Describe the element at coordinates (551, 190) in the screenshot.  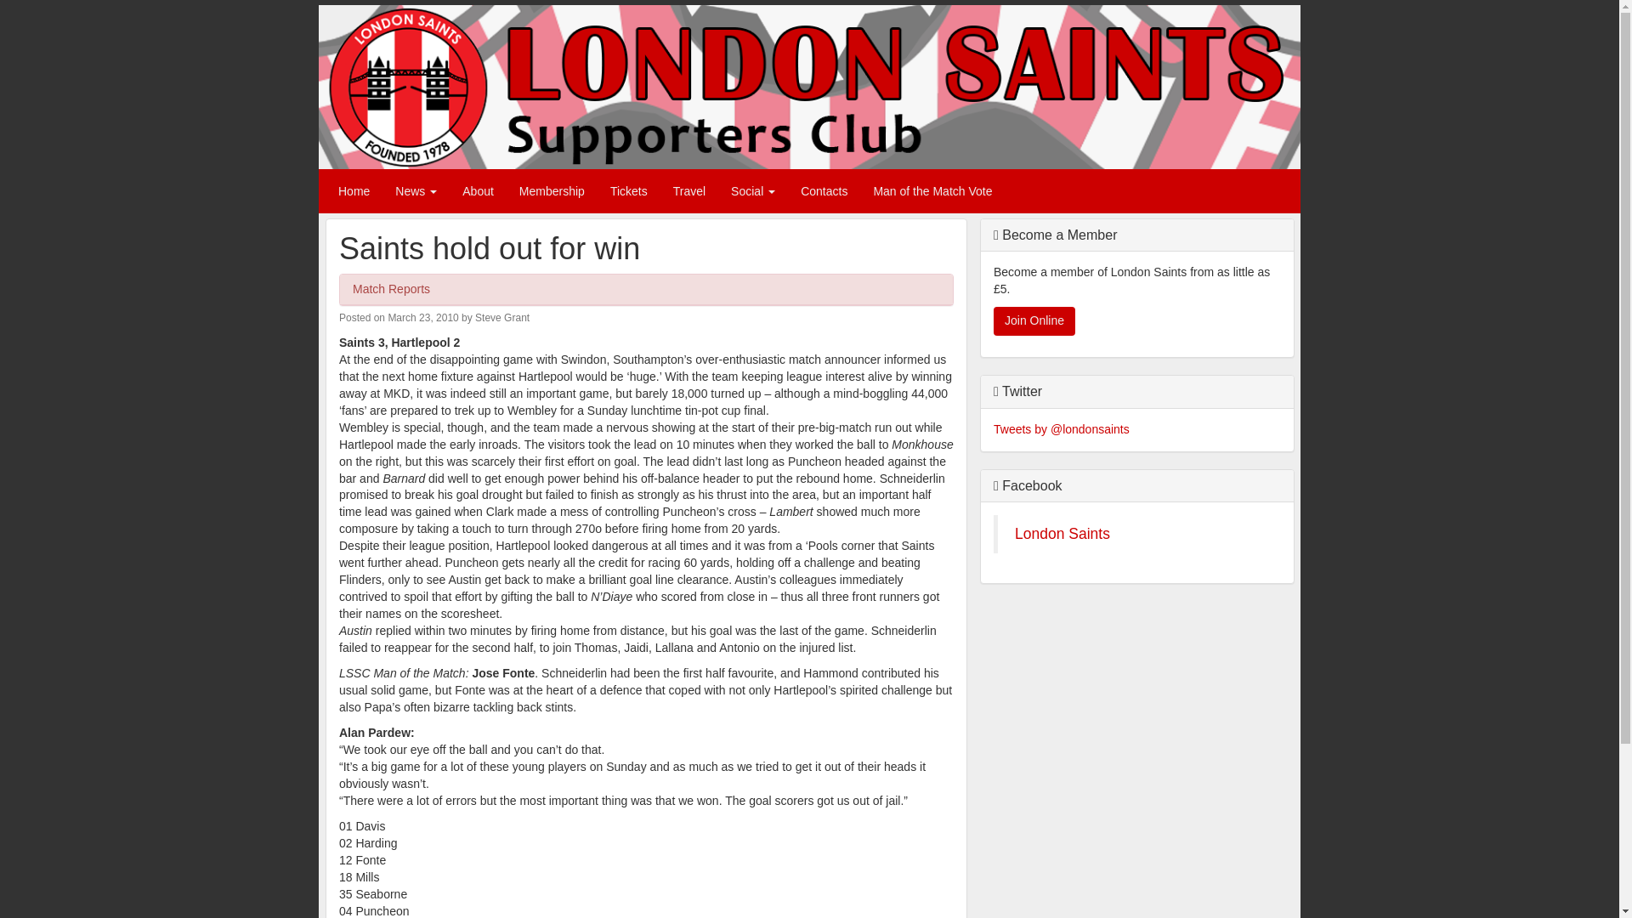
I see `Membership` at that location.